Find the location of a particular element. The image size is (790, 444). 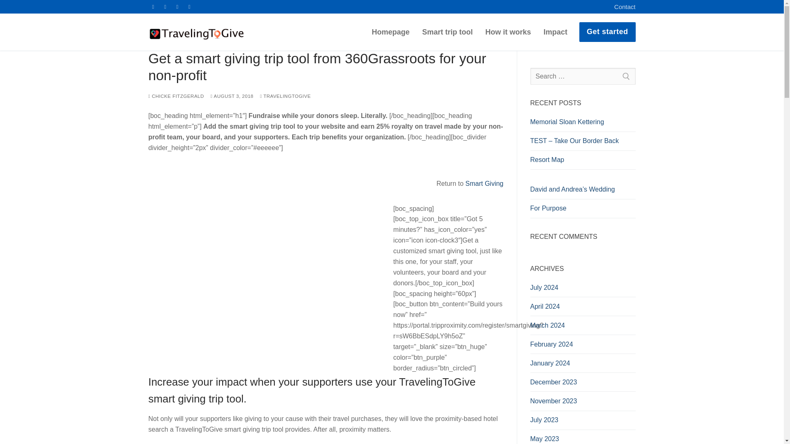

July 2024 is located at coordinates (583, 289).